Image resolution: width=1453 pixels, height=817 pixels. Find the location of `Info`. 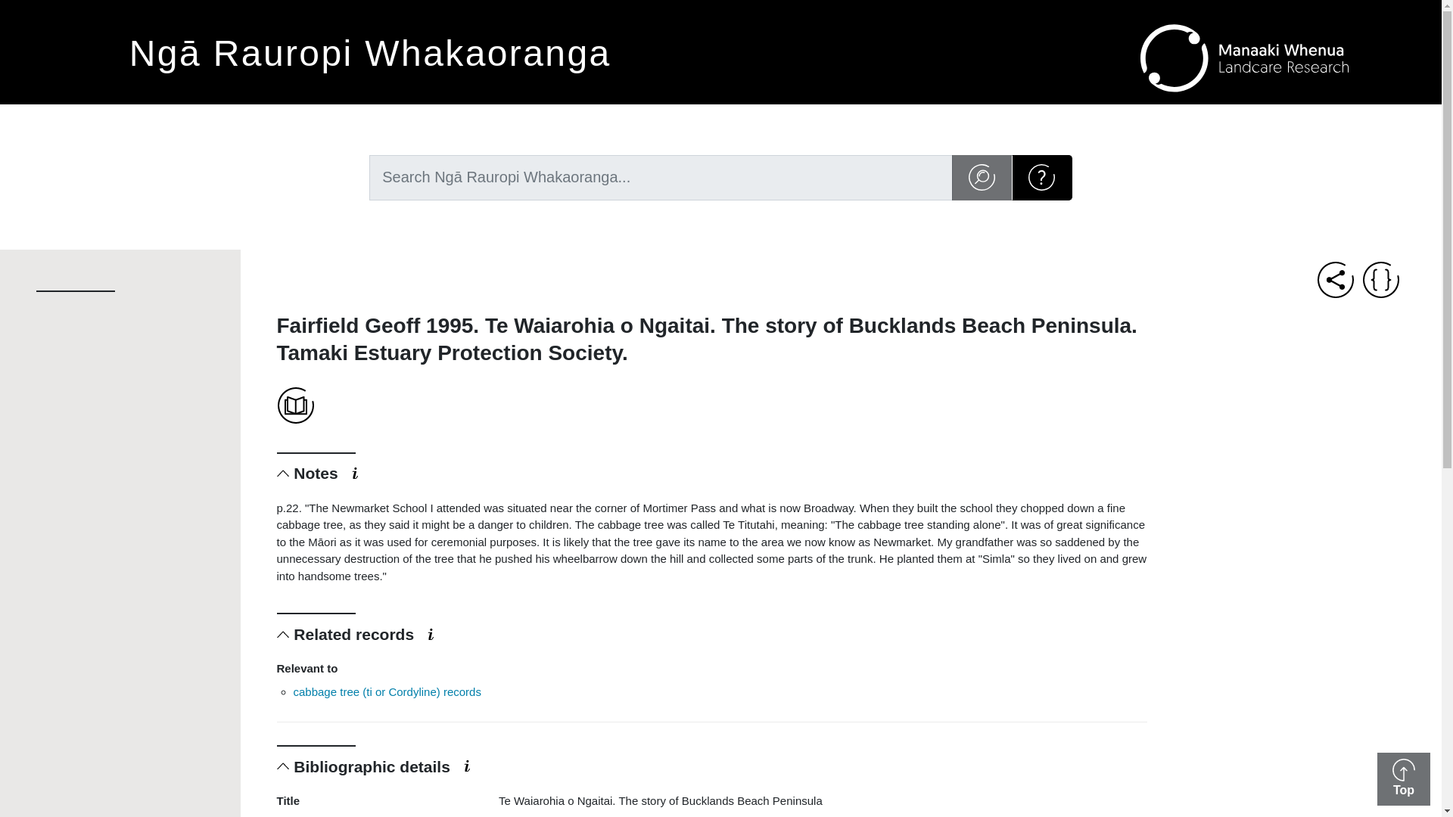

Info is located at coordinates (466, 765).